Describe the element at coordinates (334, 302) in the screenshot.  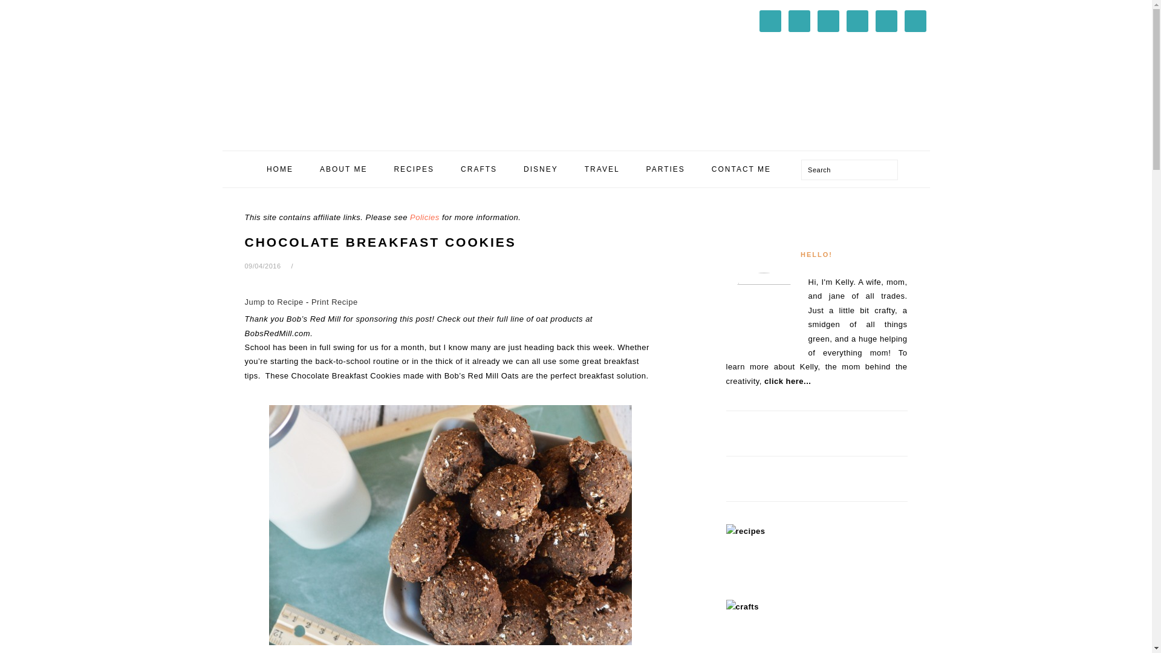
I see `Print Recipe` at that location.